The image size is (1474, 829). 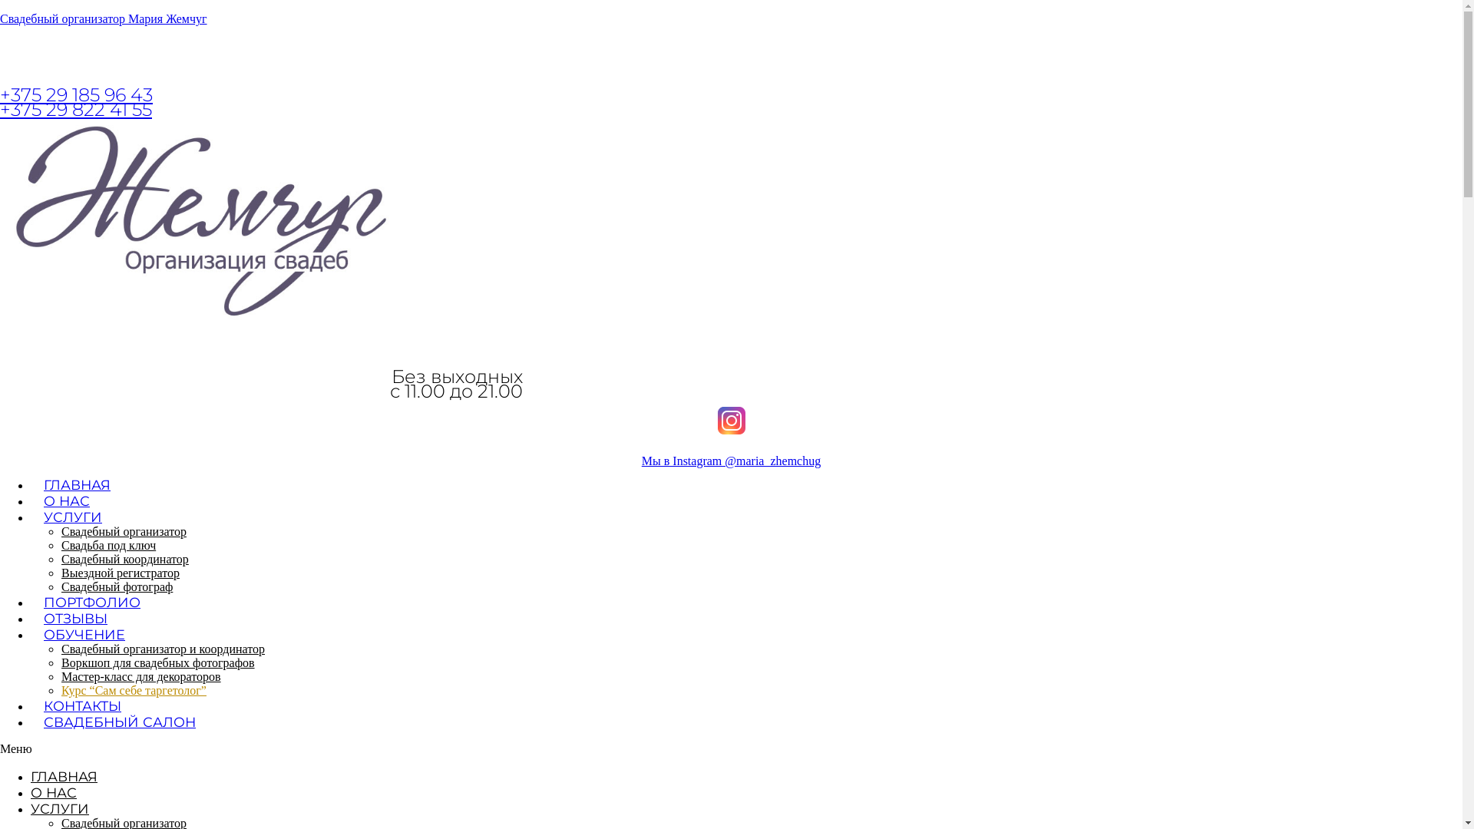 What do you see at coordinates (76, 109) in the screenshot?
I see `+375 29 822 41 55` at bounding box center [76, 109].